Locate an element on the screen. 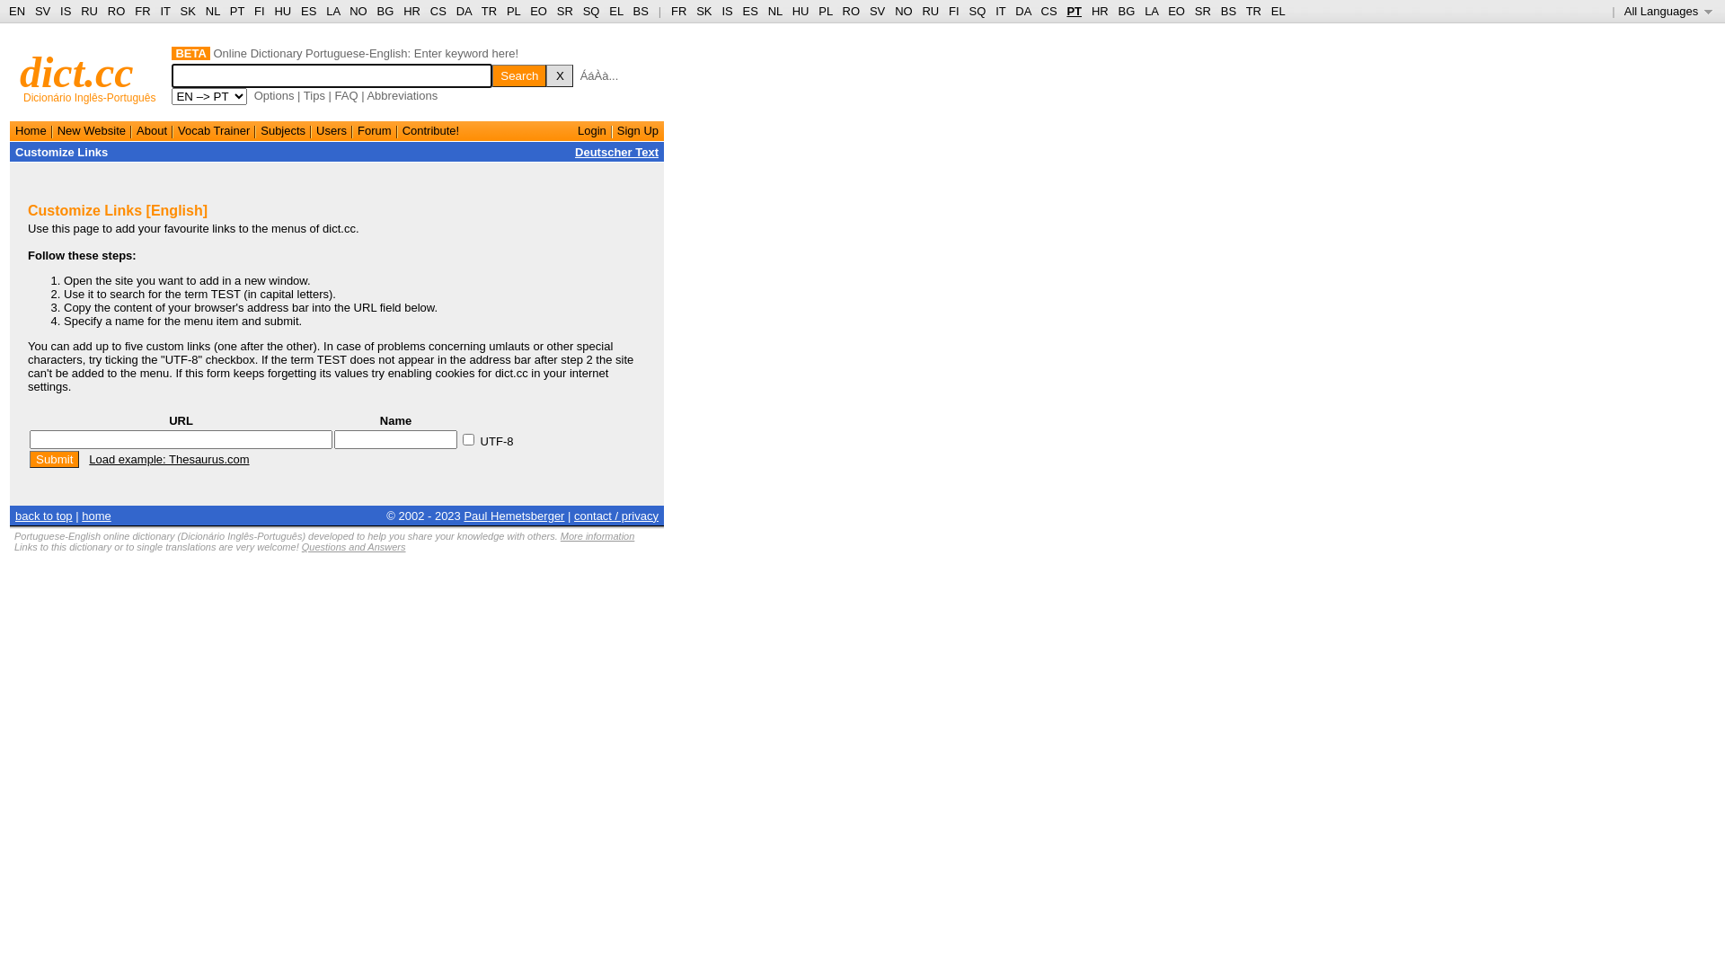 Image resolution: width=1725 pixels, height=970 pixels. HU is located at coordinates (282, 11).